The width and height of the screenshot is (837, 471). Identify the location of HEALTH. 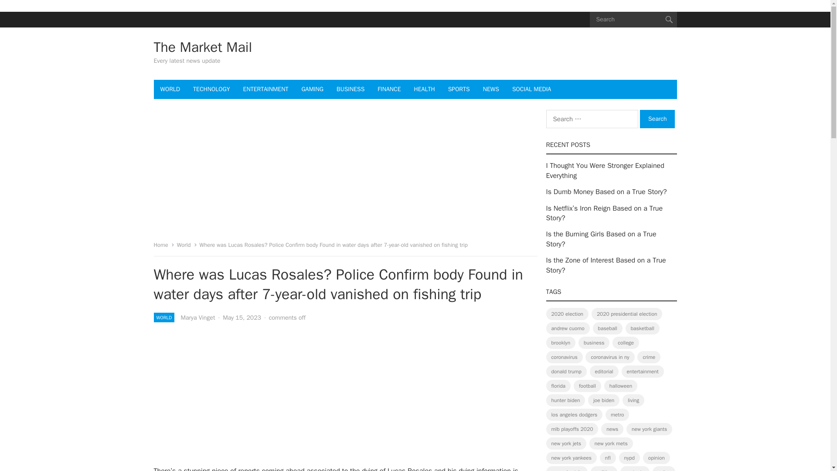
(425, 89).